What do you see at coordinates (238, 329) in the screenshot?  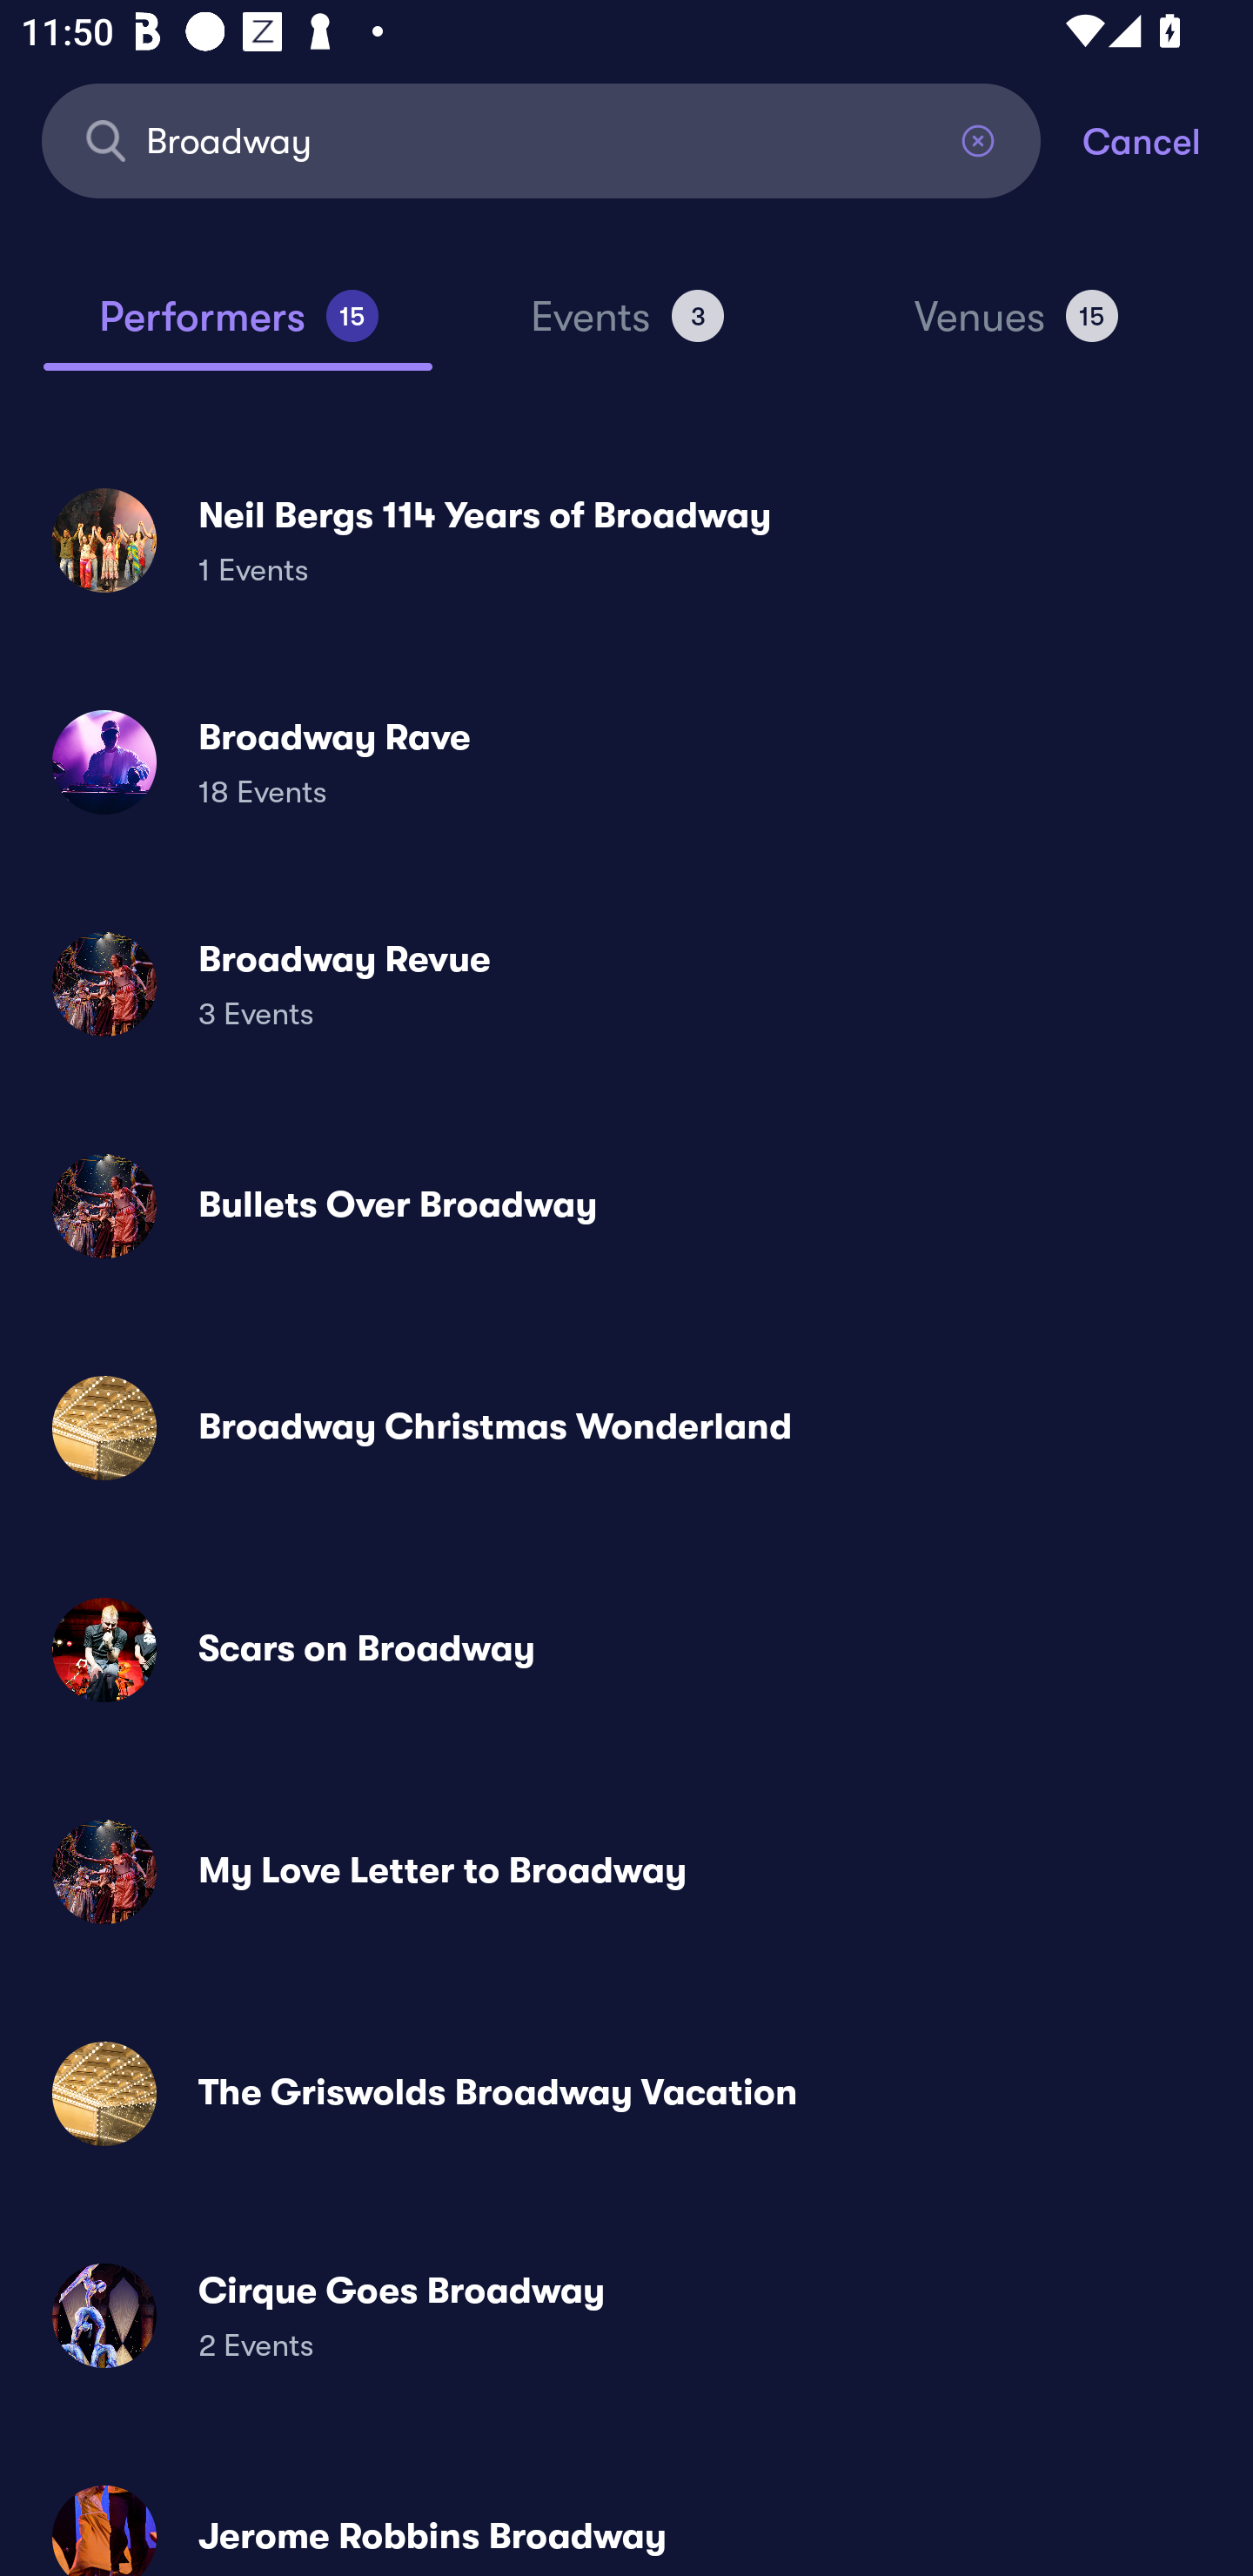 I see `Performers 15` at bounding box center [238, 329].